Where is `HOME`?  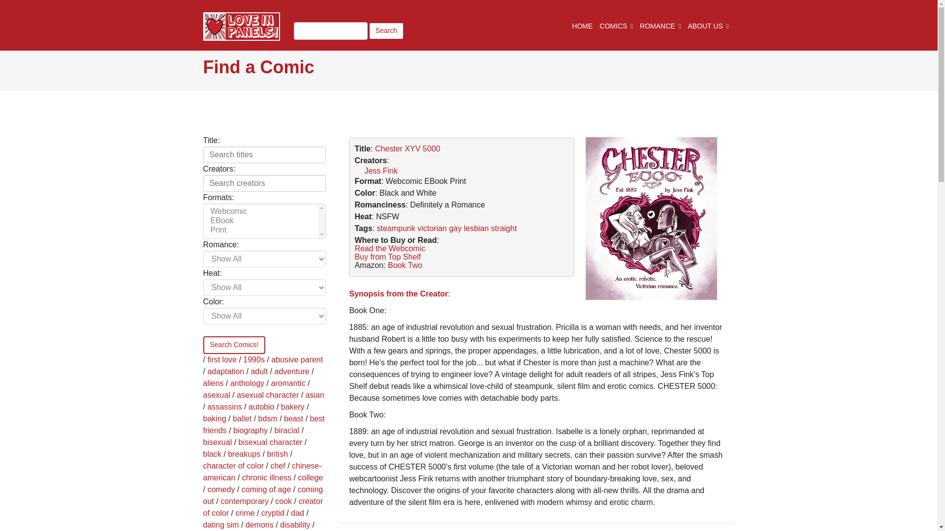
HOME is located at coordinates (582, 23).